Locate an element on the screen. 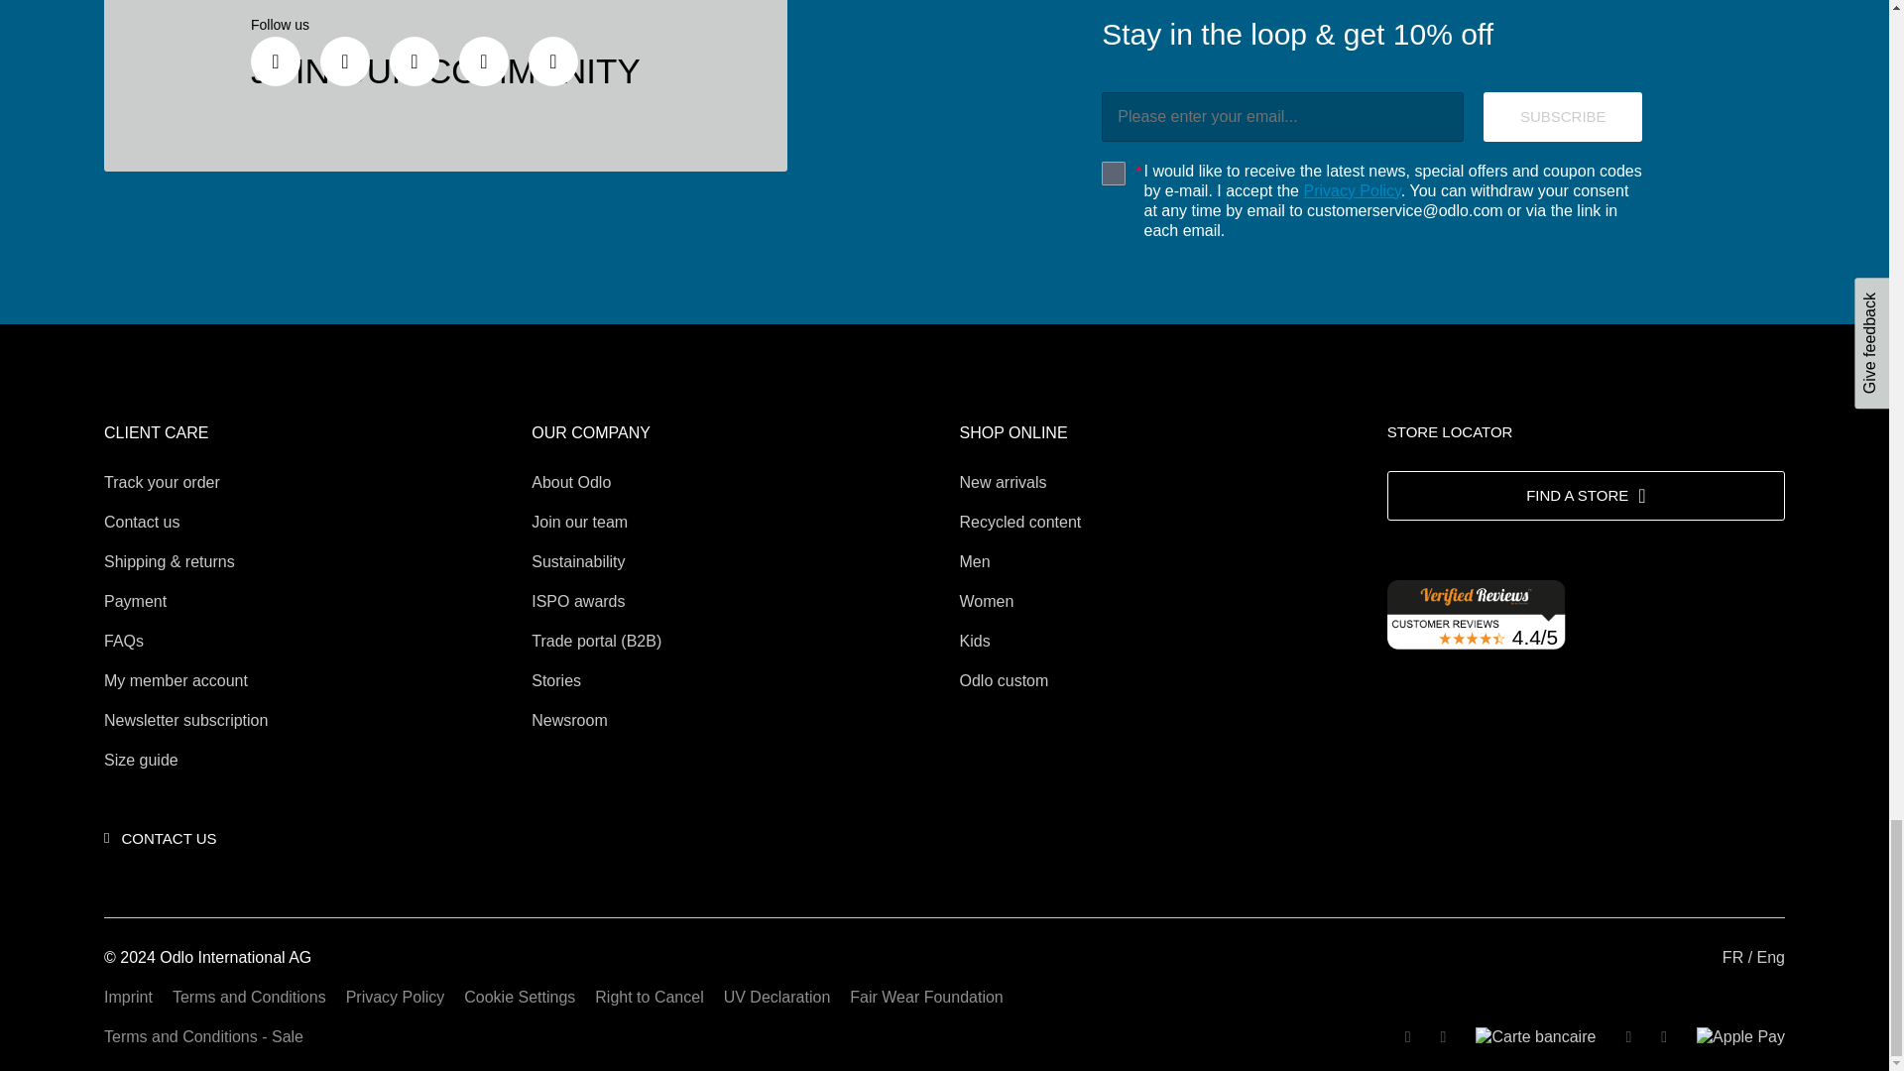  Kids is located at coordinates (974, 641).